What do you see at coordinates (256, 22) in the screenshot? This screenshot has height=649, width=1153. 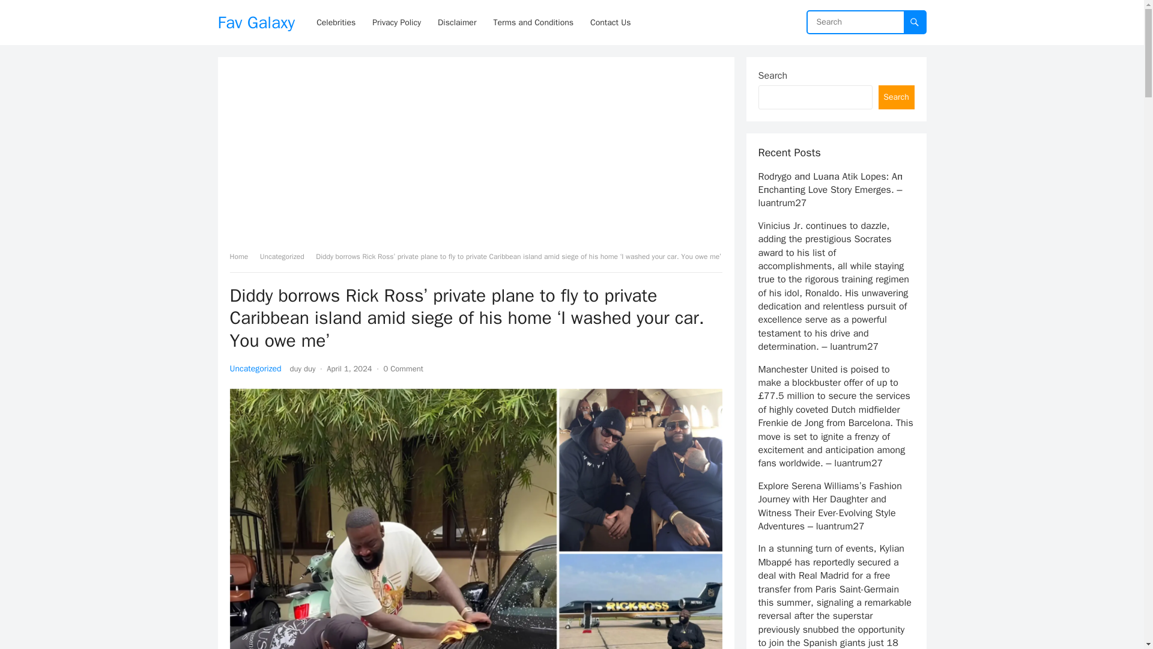 I see `Fav Galaxy` at bounding box center [256, 22].